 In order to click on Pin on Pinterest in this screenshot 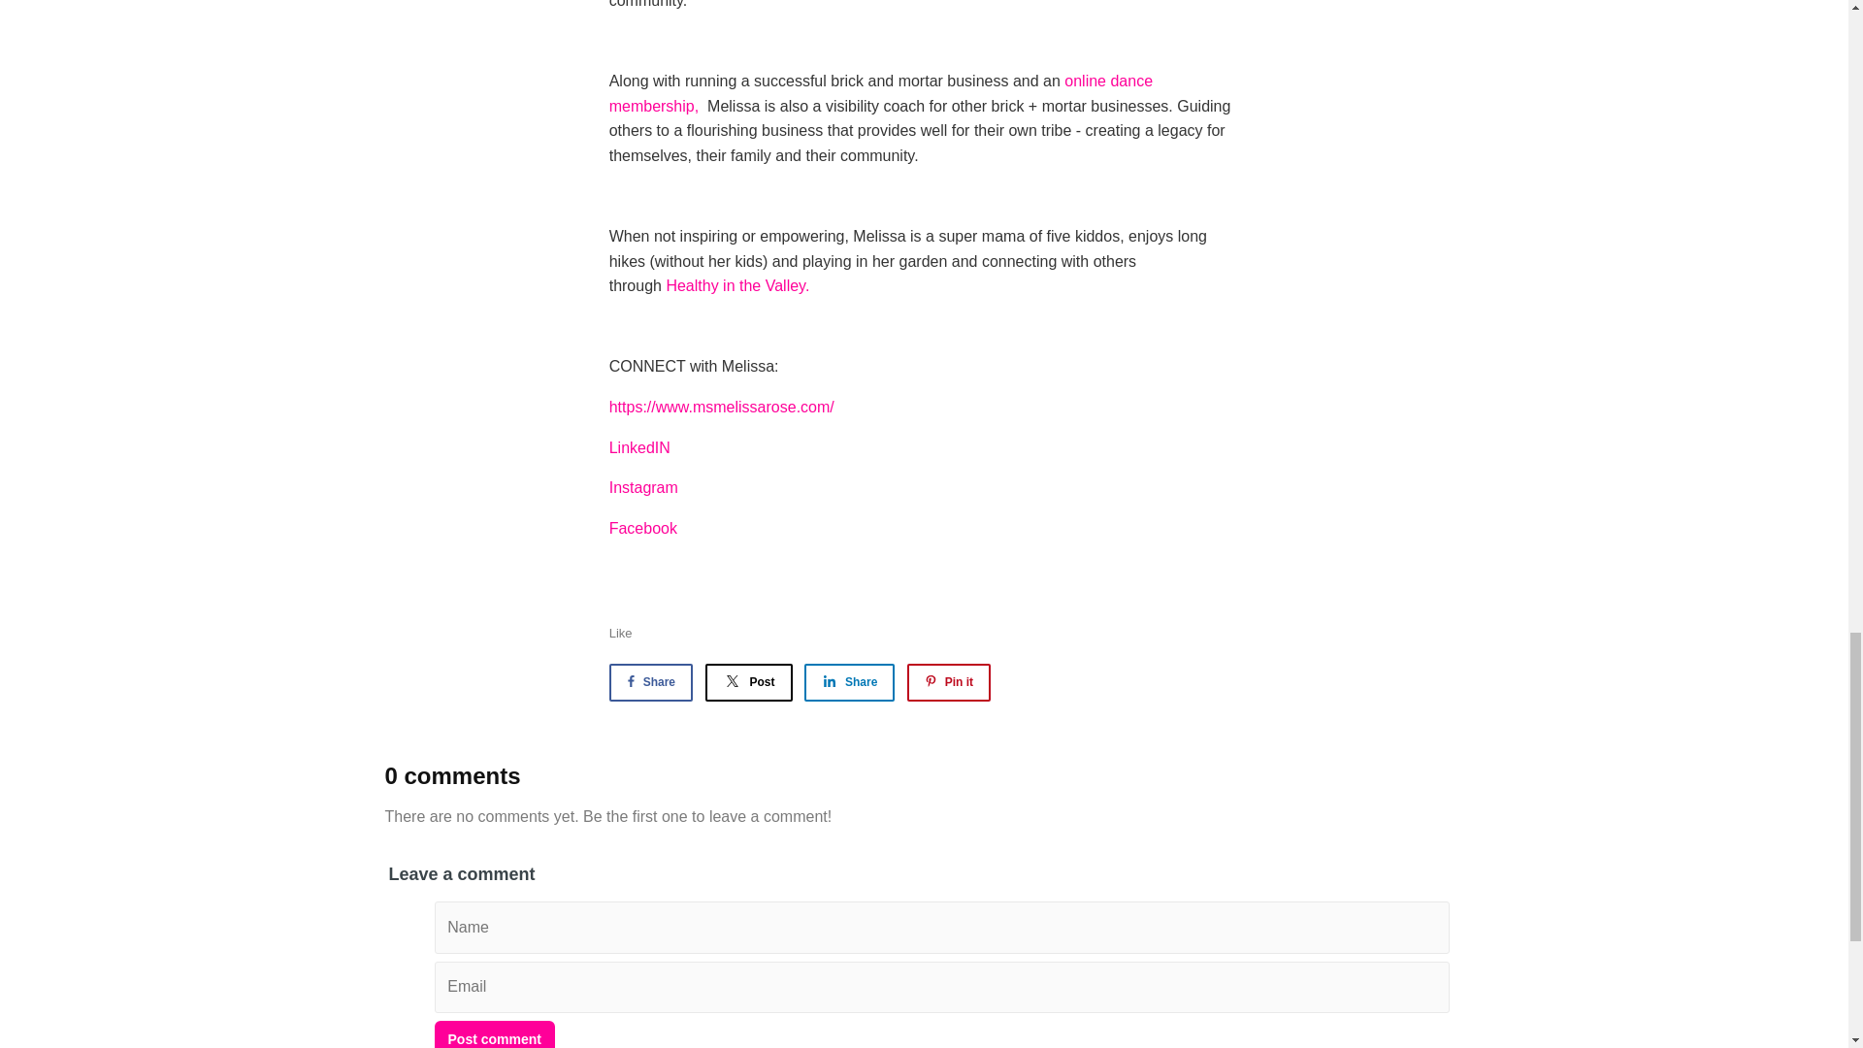, I will do `click(949, 681)`.